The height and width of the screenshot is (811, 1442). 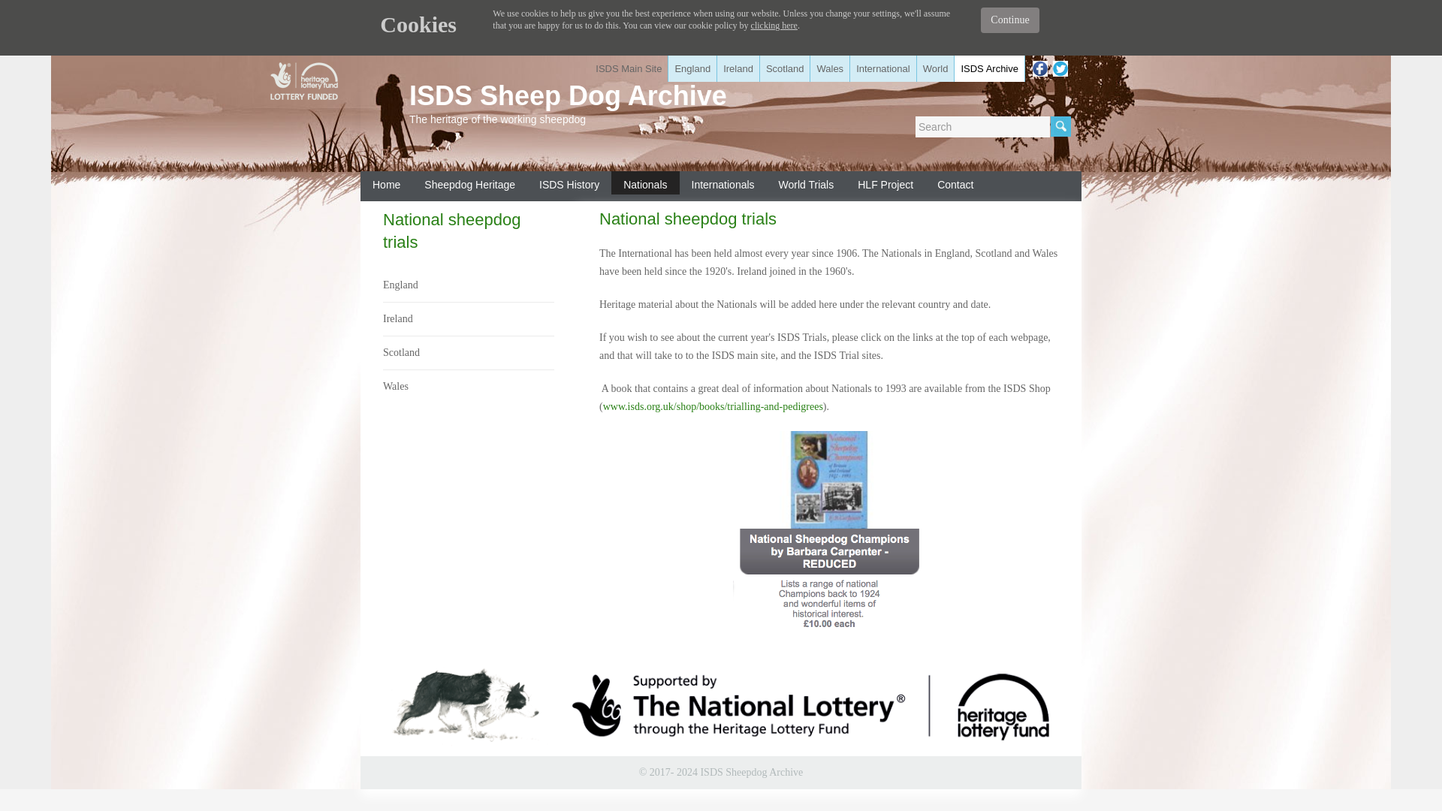 What do you see at coordinates (470, 182) in the screenshot?
I see `Sheepdog Heritage` at bounding box center [470, 182].